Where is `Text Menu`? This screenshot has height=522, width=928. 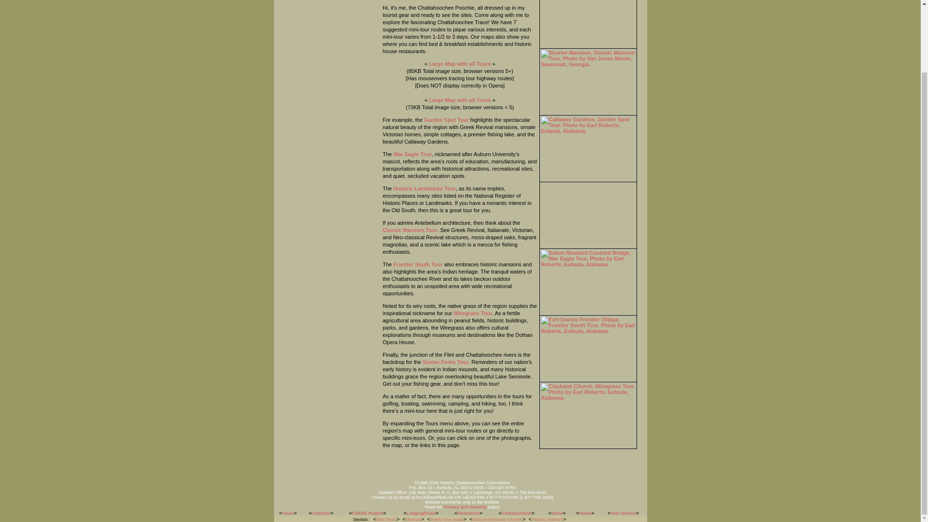 Text Menu is located at coordinates (460, 513).